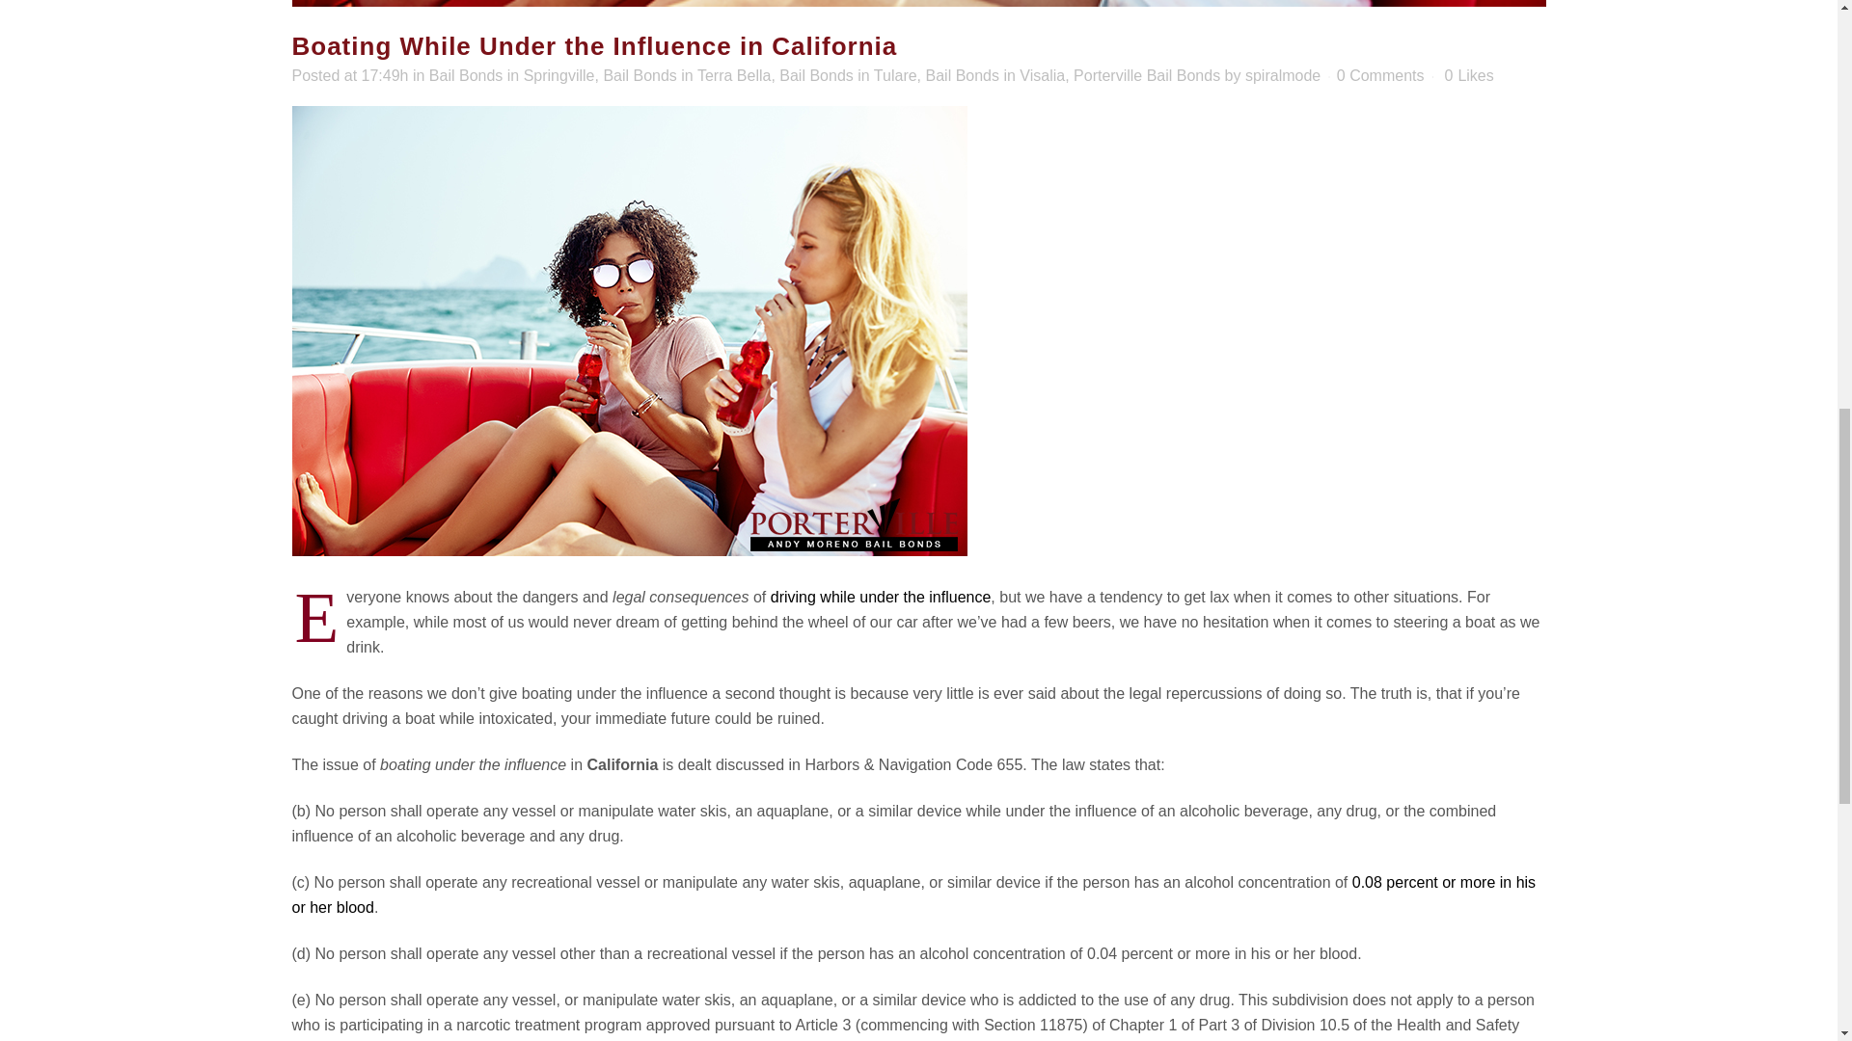  I want to click on Bail Bonds in Tulare, so click(848, 75).